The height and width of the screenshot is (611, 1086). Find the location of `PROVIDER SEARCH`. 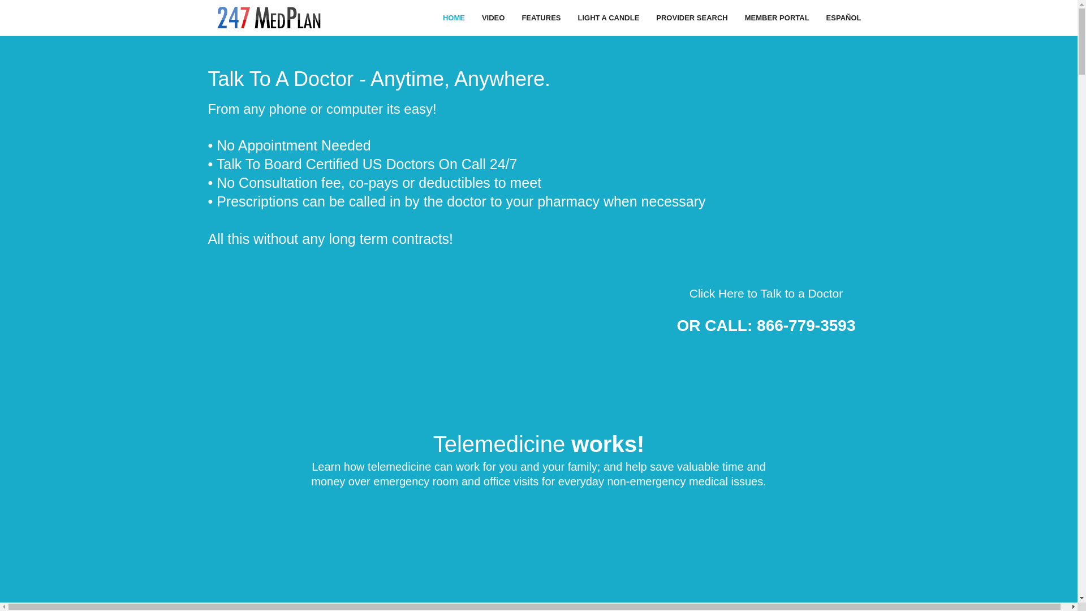

PROVIDER SEARCH is located at coordinates (692, 18).